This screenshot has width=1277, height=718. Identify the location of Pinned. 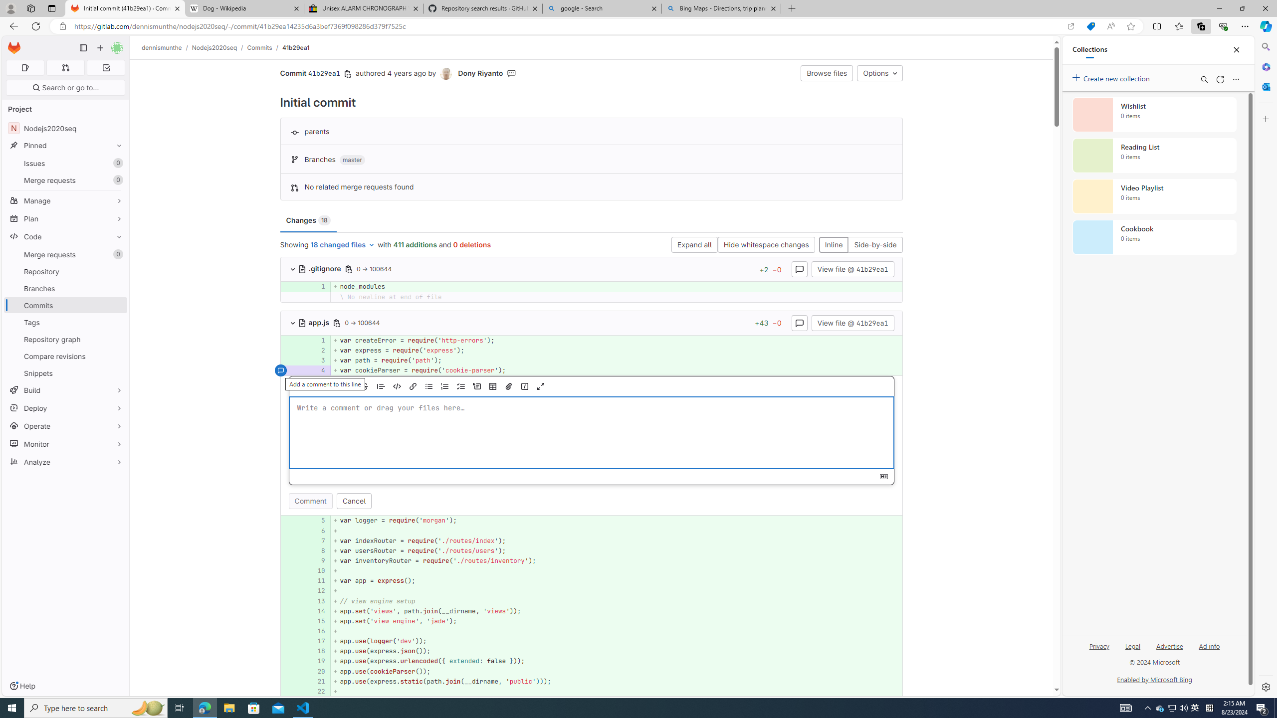
(66, 146).